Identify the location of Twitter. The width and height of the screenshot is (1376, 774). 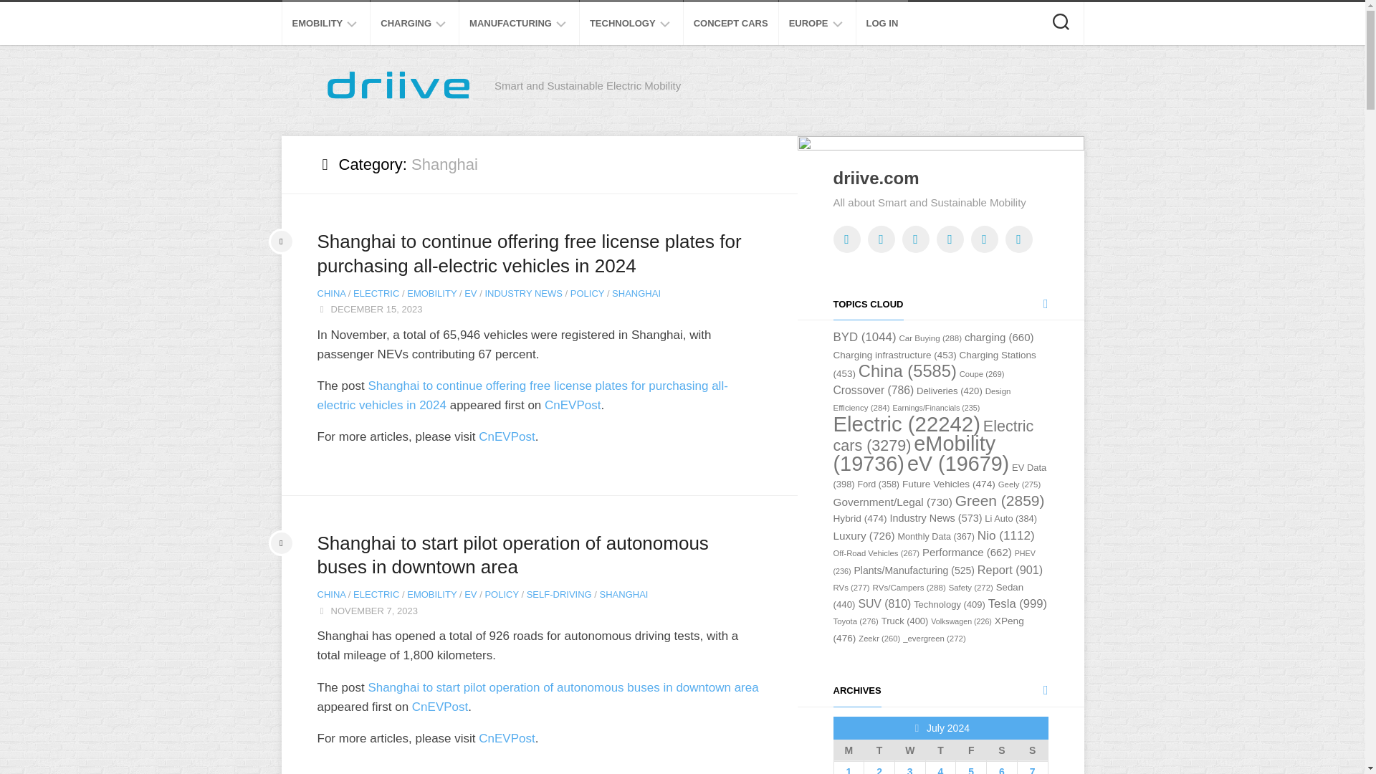
(846, 239).